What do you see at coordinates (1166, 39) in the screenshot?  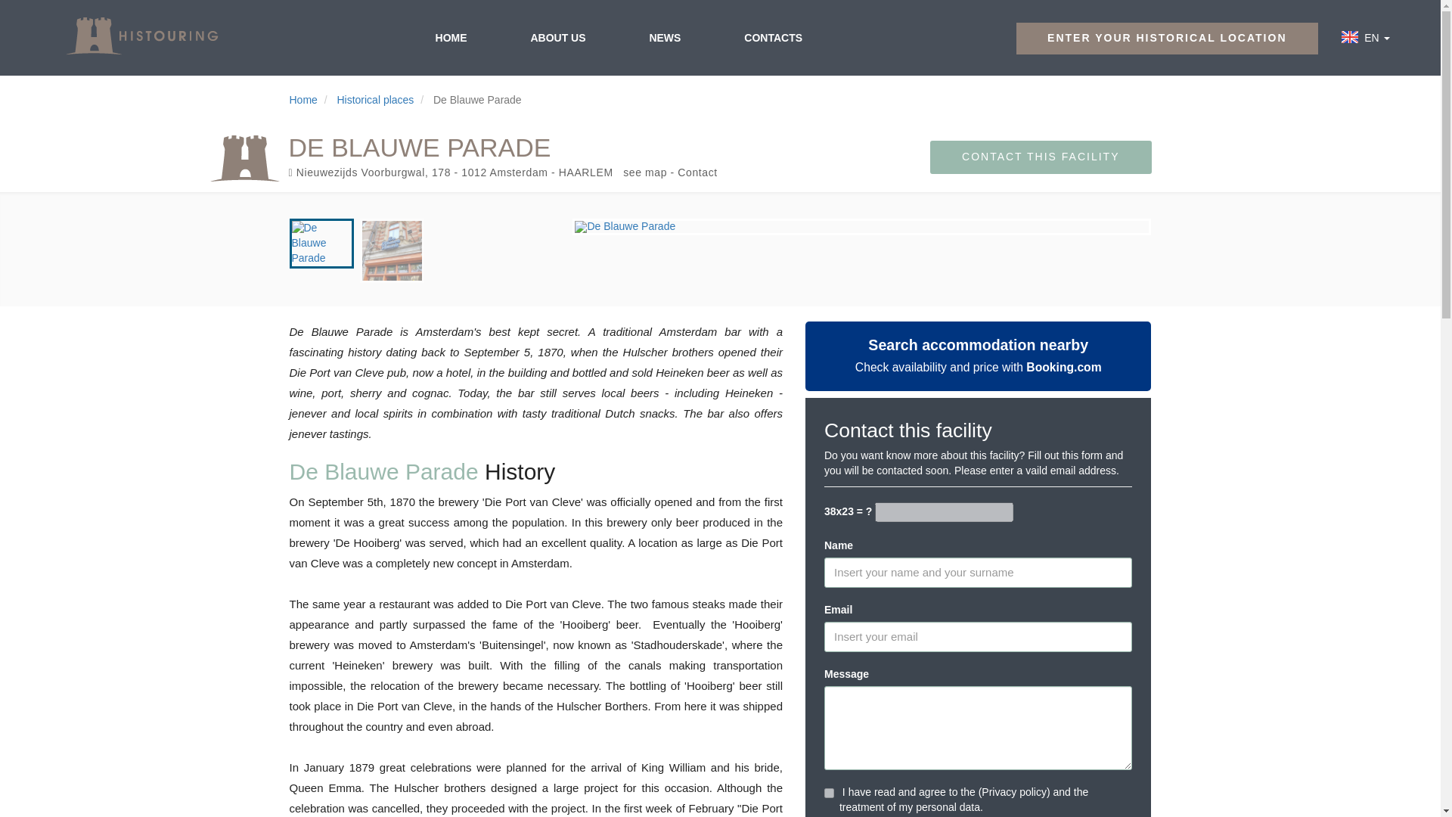 I see `ENTER YOUR HISTORICAL LOCATION` at bounding box center [1166, 39].